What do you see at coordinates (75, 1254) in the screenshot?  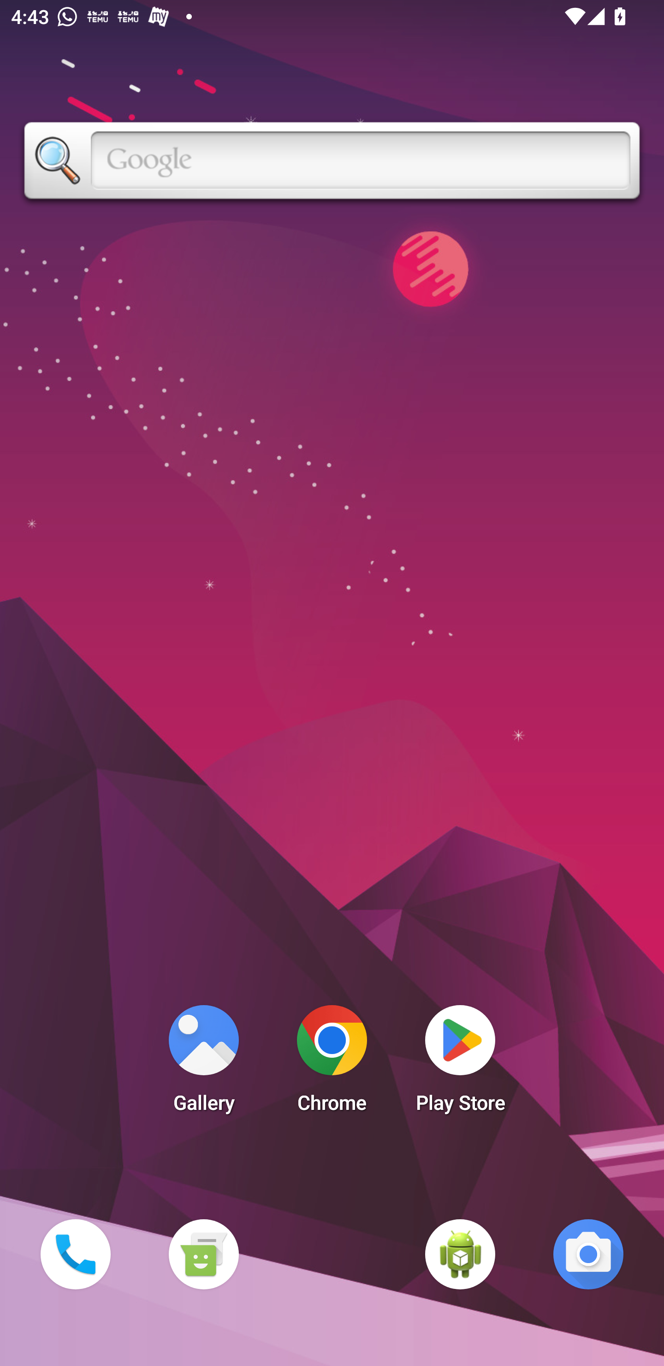 I see `Phone` at bounding box center [75, 1254].